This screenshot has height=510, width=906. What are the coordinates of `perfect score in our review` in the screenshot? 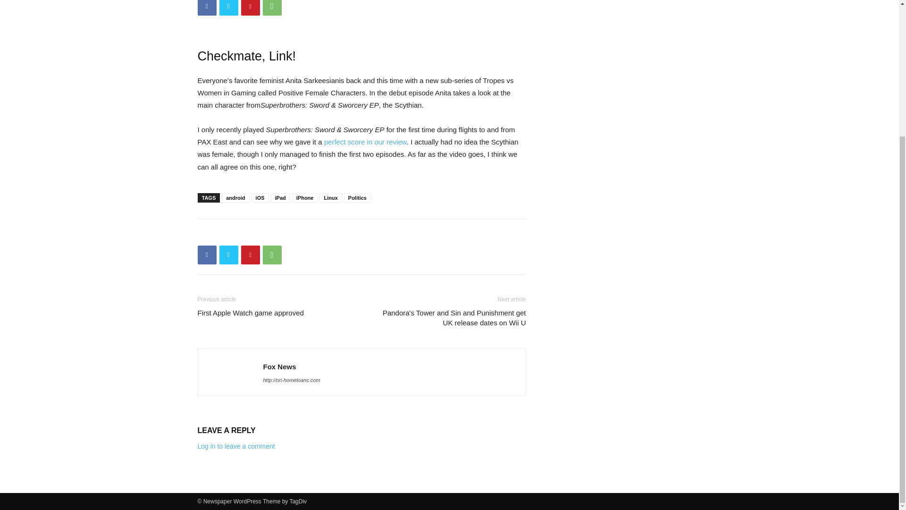 It's located at (365, 142).